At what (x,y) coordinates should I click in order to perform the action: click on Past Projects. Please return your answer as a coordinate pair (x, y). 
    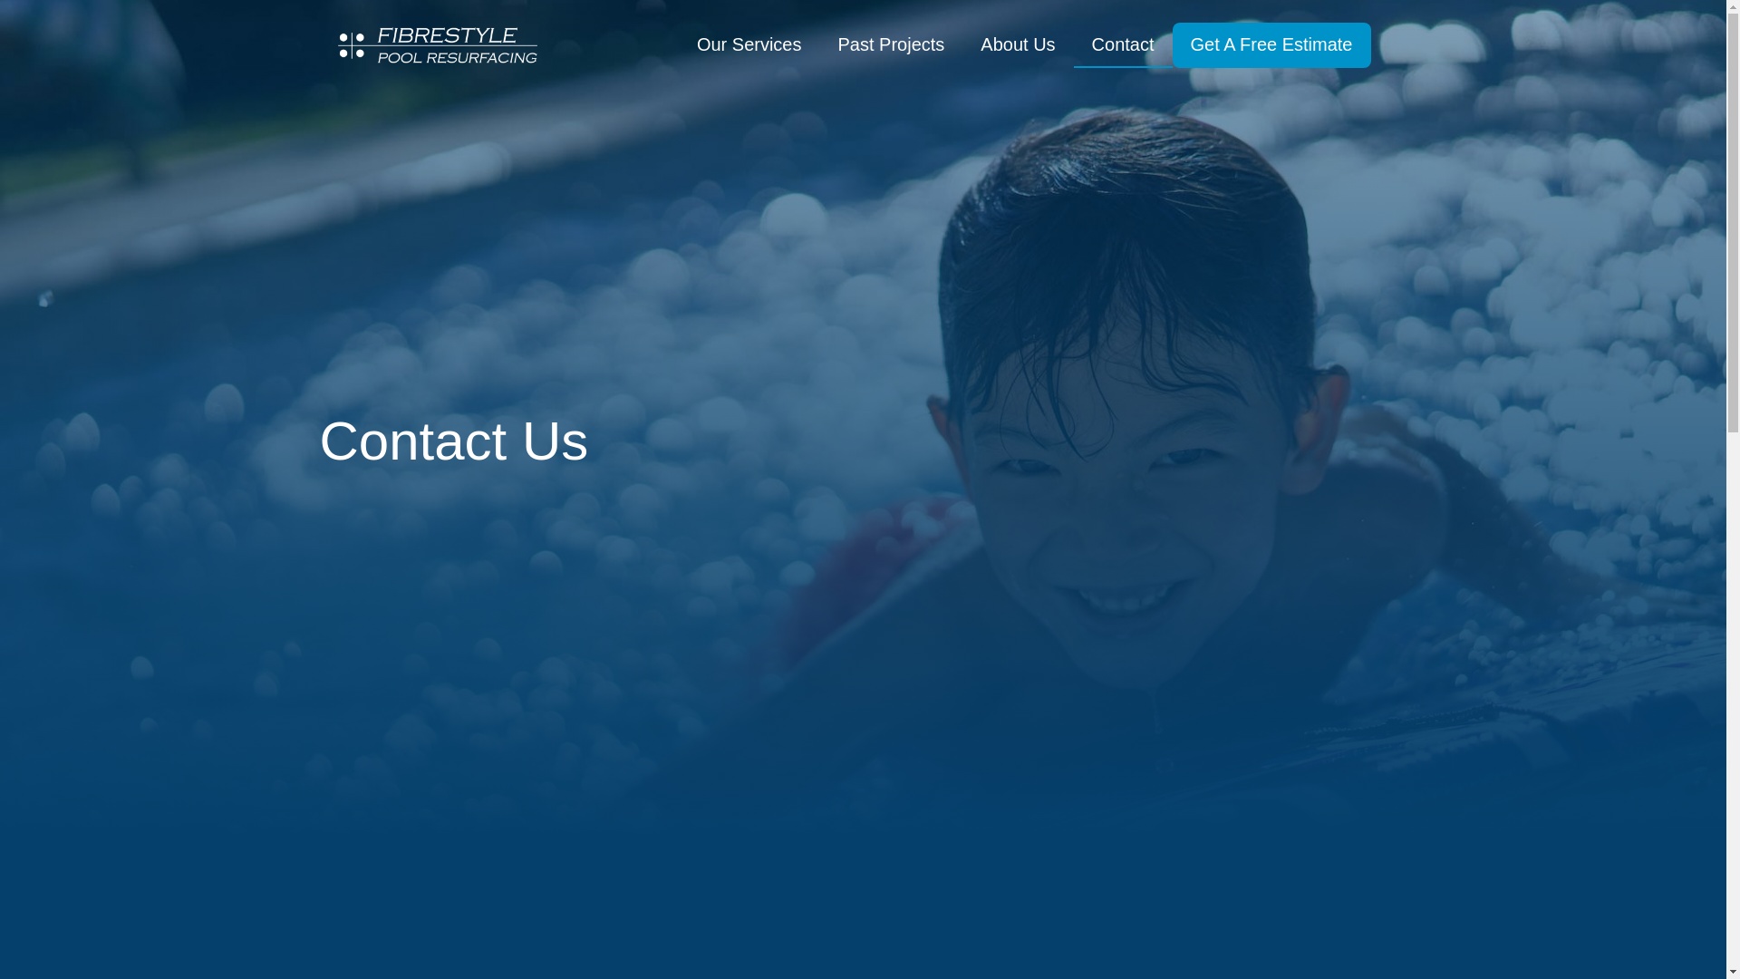
    Looking at the image, I should click on (891, 45).